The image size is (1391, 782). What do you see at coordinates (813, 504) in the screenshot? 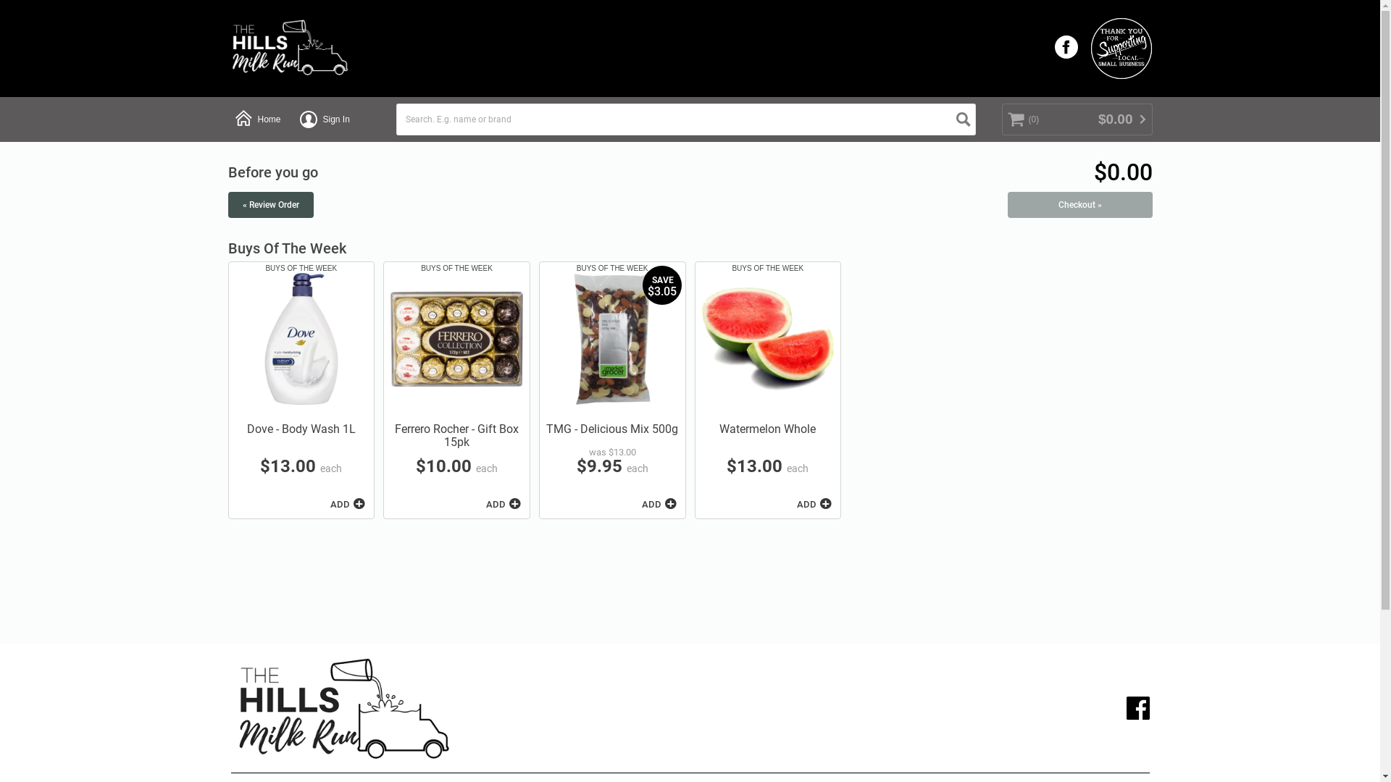
I see `ADD+` at bounding box center [813, 504].